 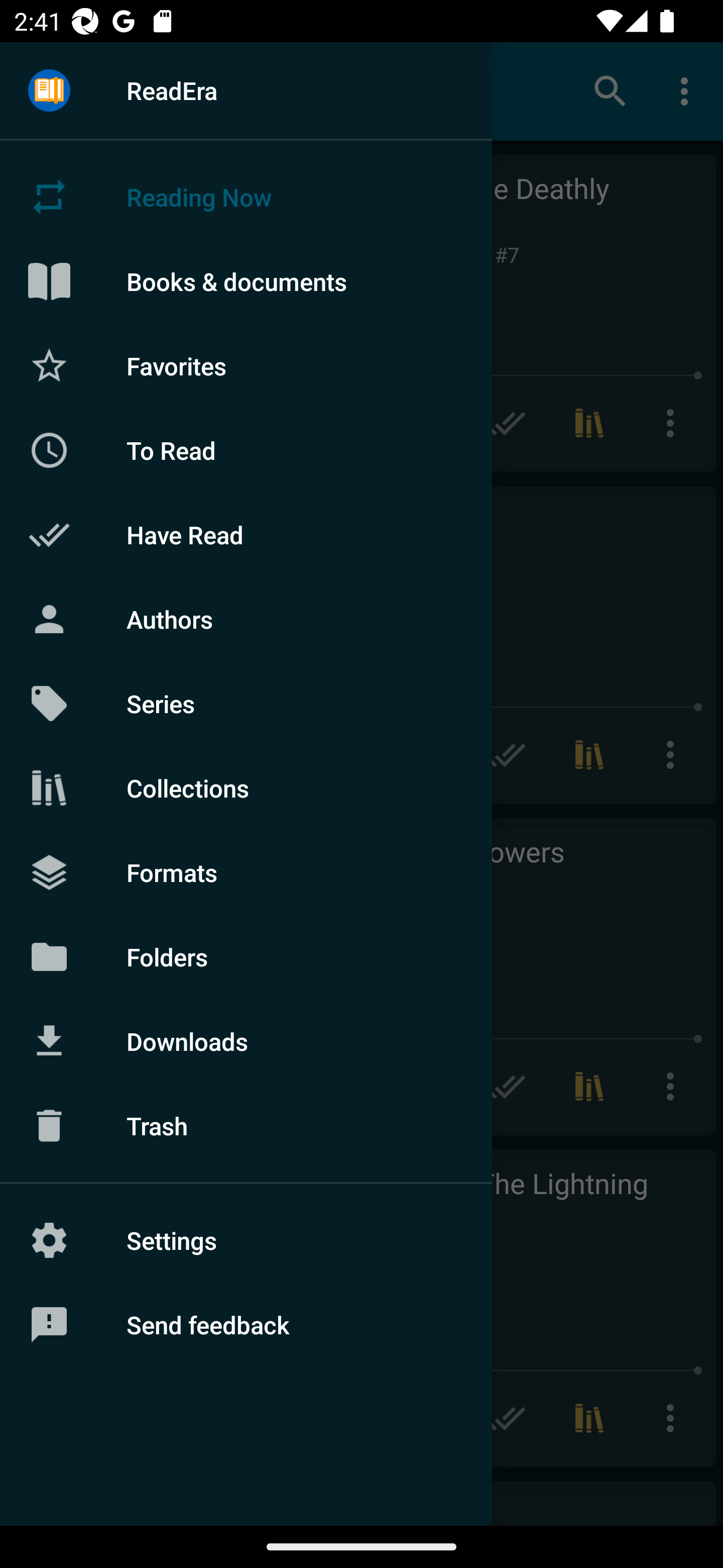 I want to click on Collections, so click(x=246, y=788).